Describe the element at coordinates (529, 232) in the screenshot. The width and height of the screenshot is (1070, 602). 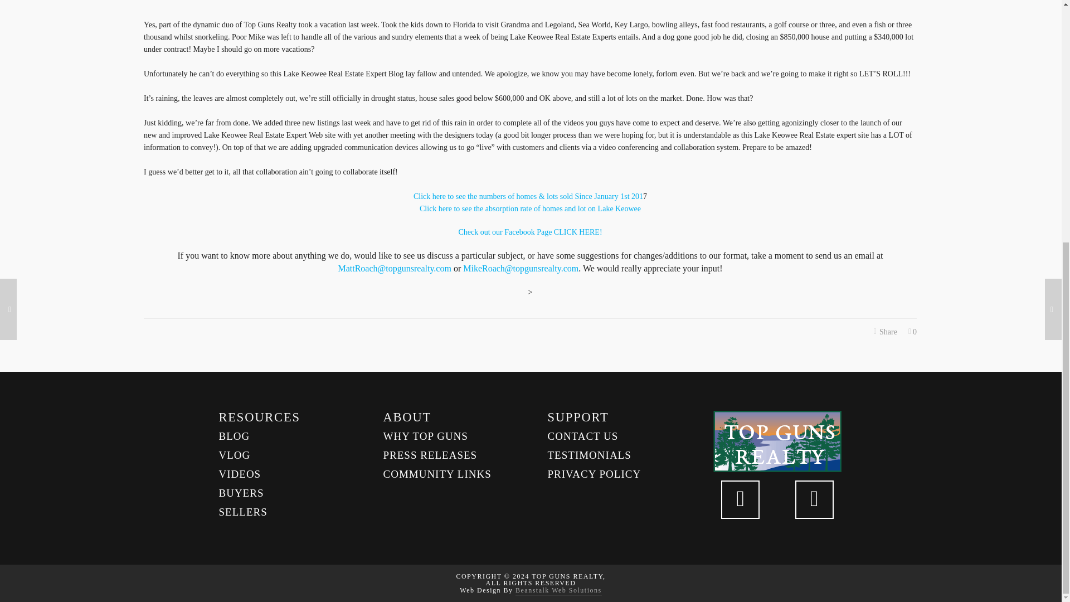
I see `Lake Keowee Real Estate Reserve` at that location.